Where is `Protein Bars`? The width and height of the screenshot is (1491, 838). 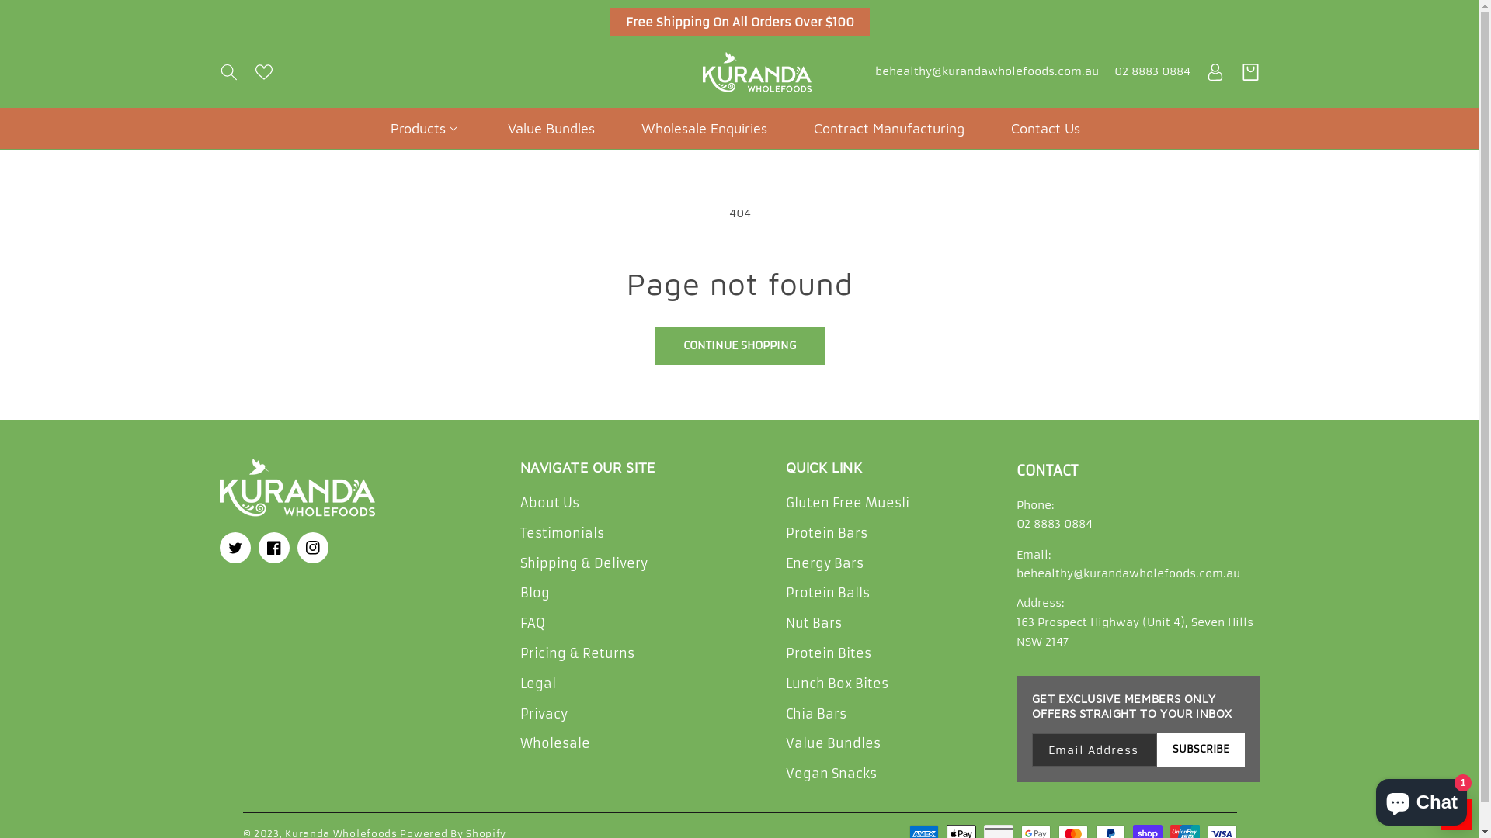 Protein Bars is located at coordinates (826, 534).